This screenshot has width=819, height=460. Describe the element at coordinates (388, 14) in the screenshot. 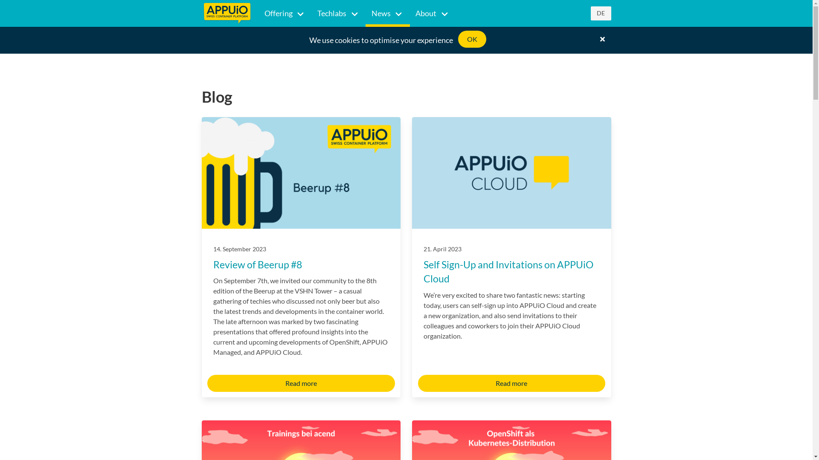

I see `News` at that location.